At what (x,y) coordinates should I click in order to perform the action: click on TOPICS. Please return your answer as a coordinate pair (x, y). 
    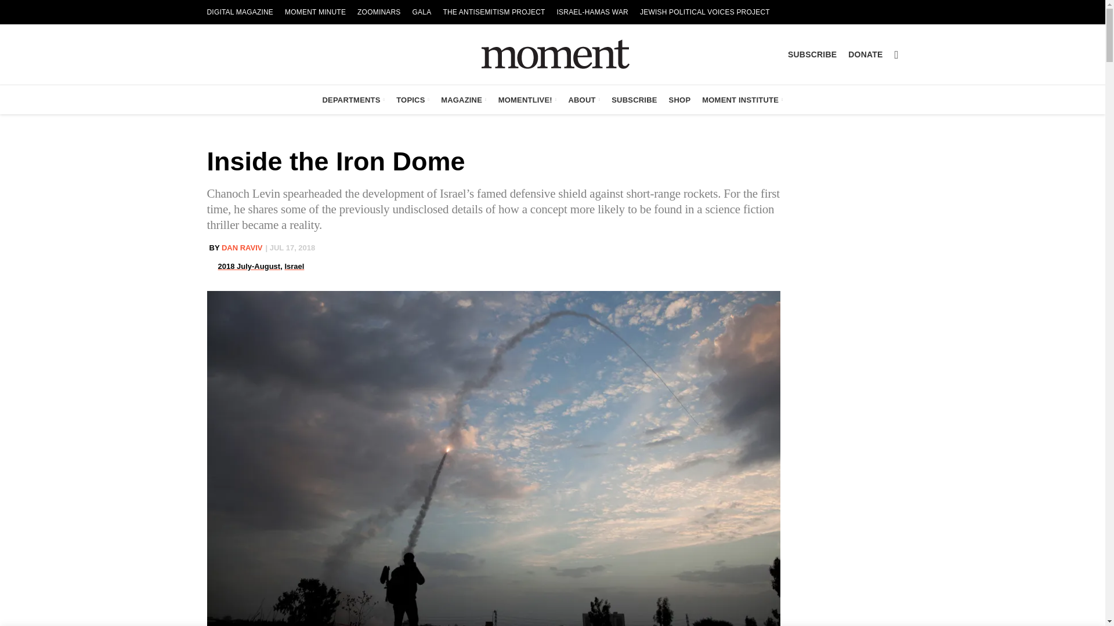
    Looking at the image, I should click on (413, 99).